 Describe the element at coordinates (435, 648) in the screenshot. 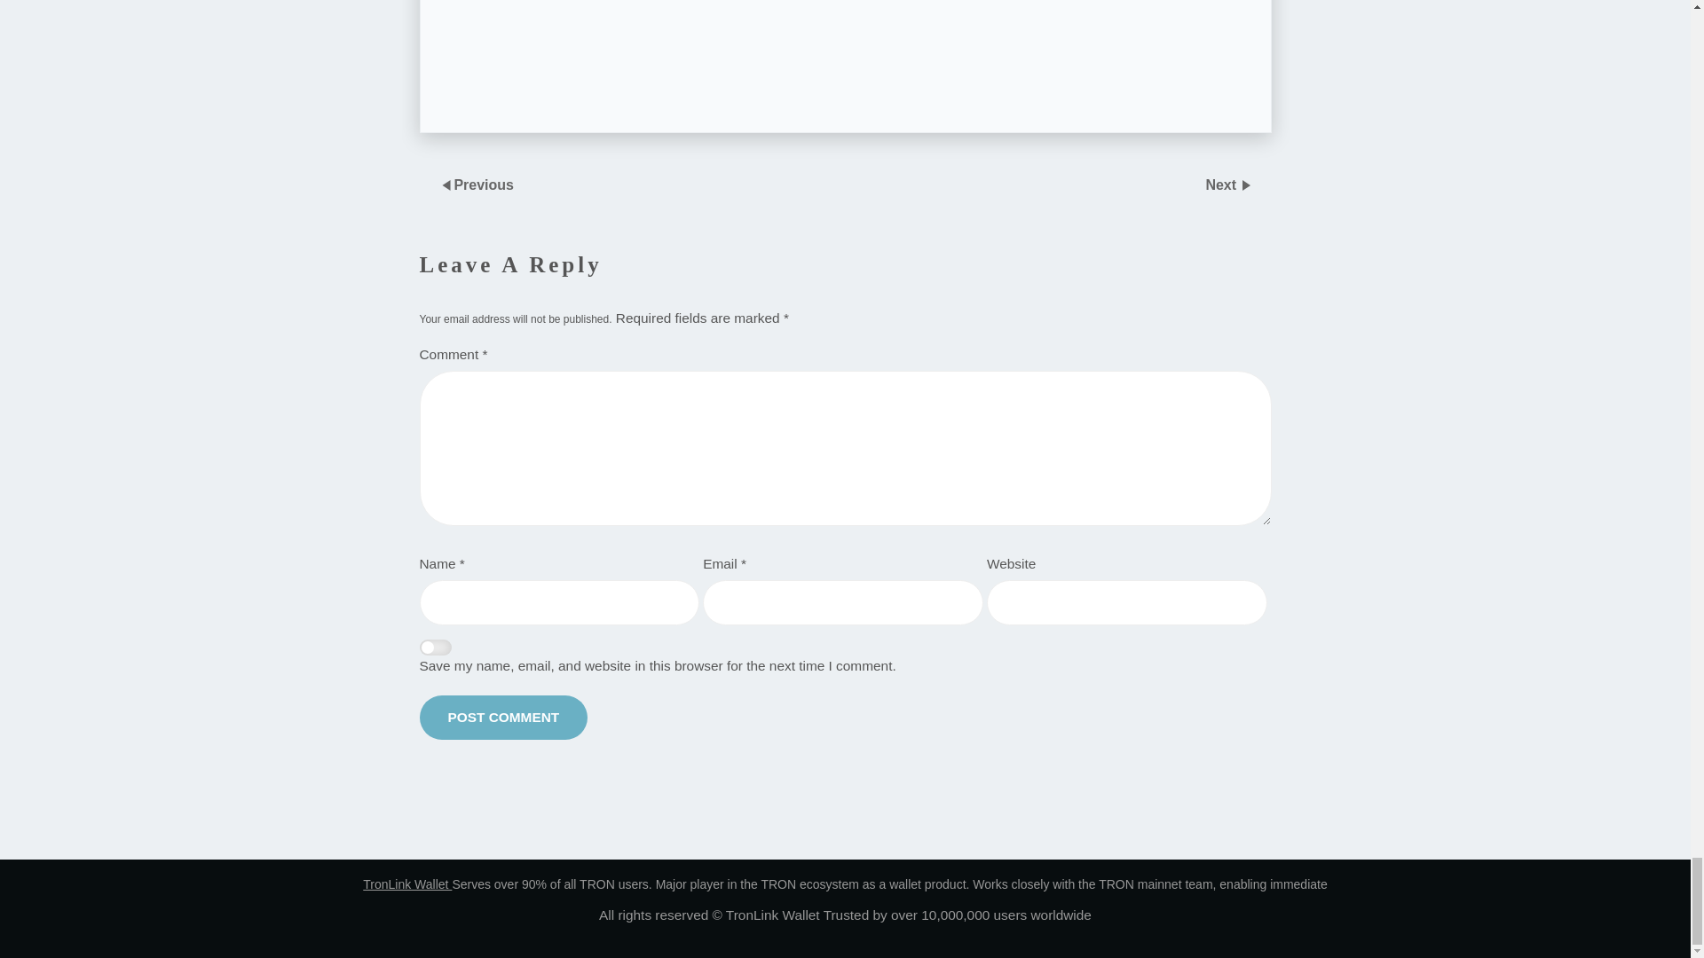

I see `yes` at that location.